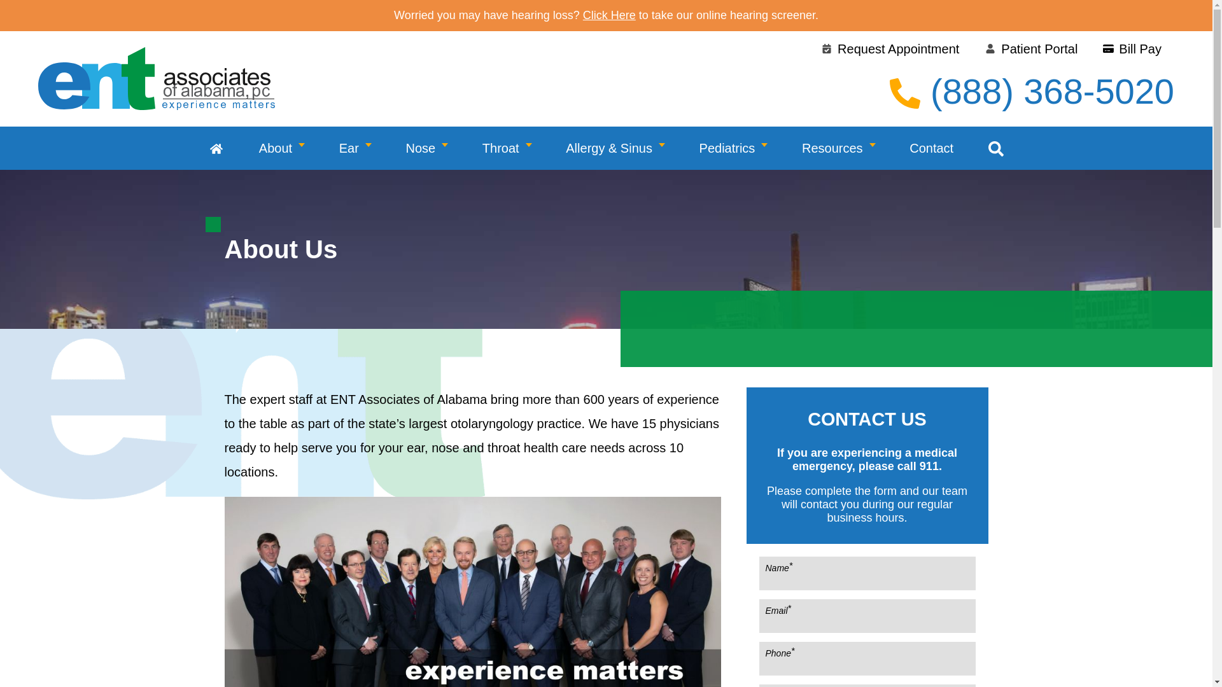 Image resolution: width=1222 pixels, height=687 pixels. I want to click on About, so click(282, 148).